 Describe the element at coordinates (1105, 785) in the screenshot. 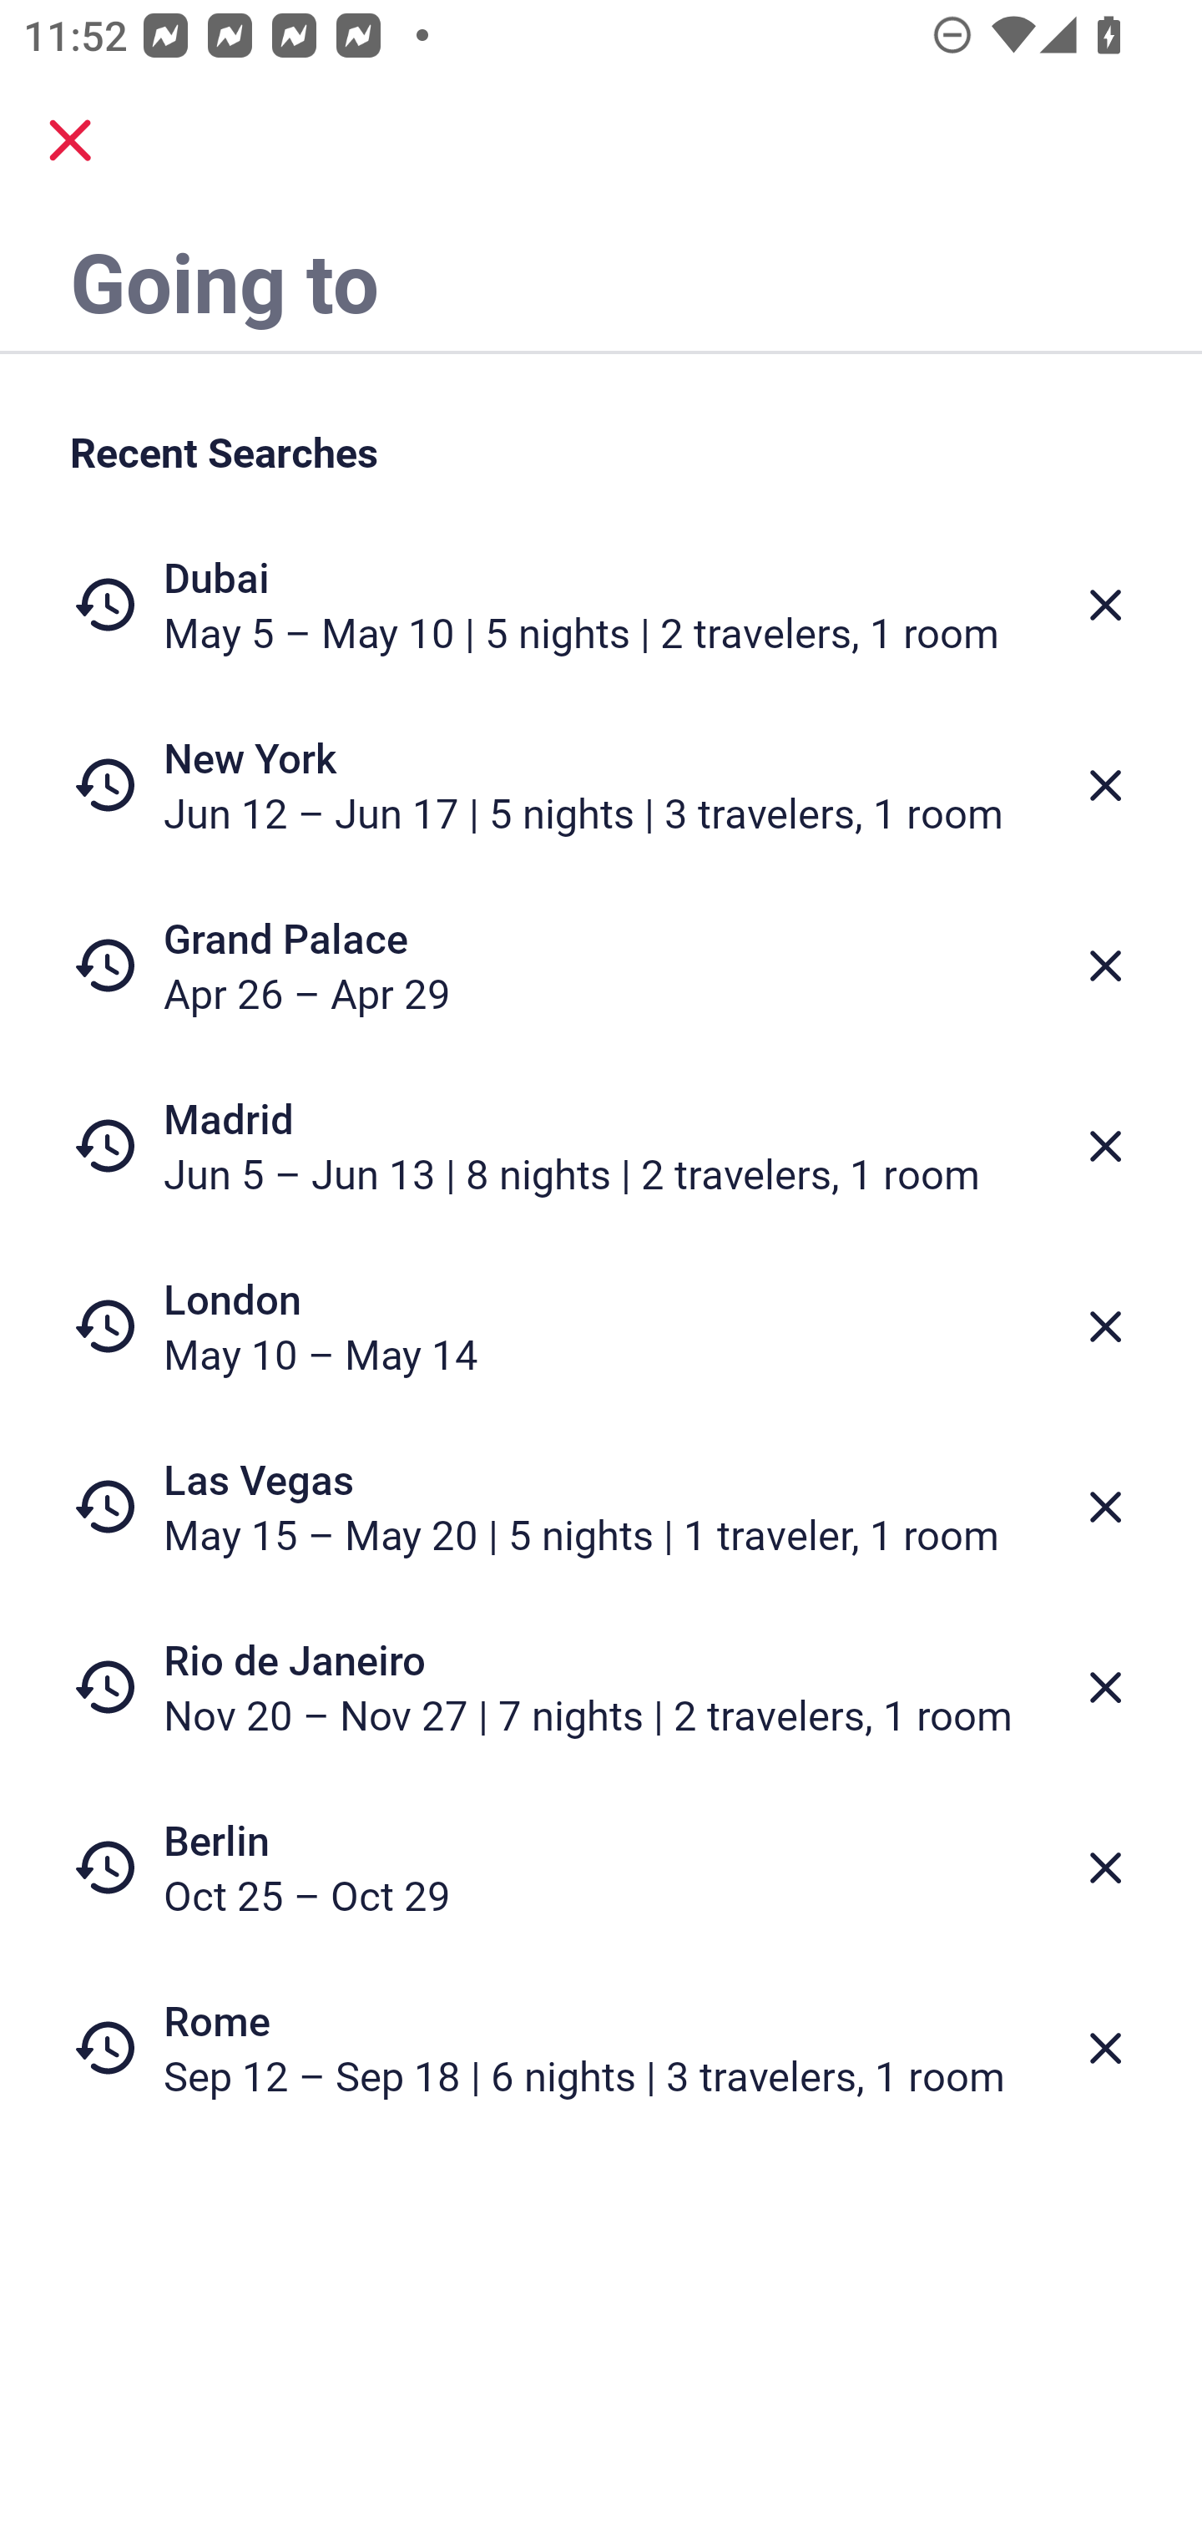

I see `Delete from recent searches` at that location.